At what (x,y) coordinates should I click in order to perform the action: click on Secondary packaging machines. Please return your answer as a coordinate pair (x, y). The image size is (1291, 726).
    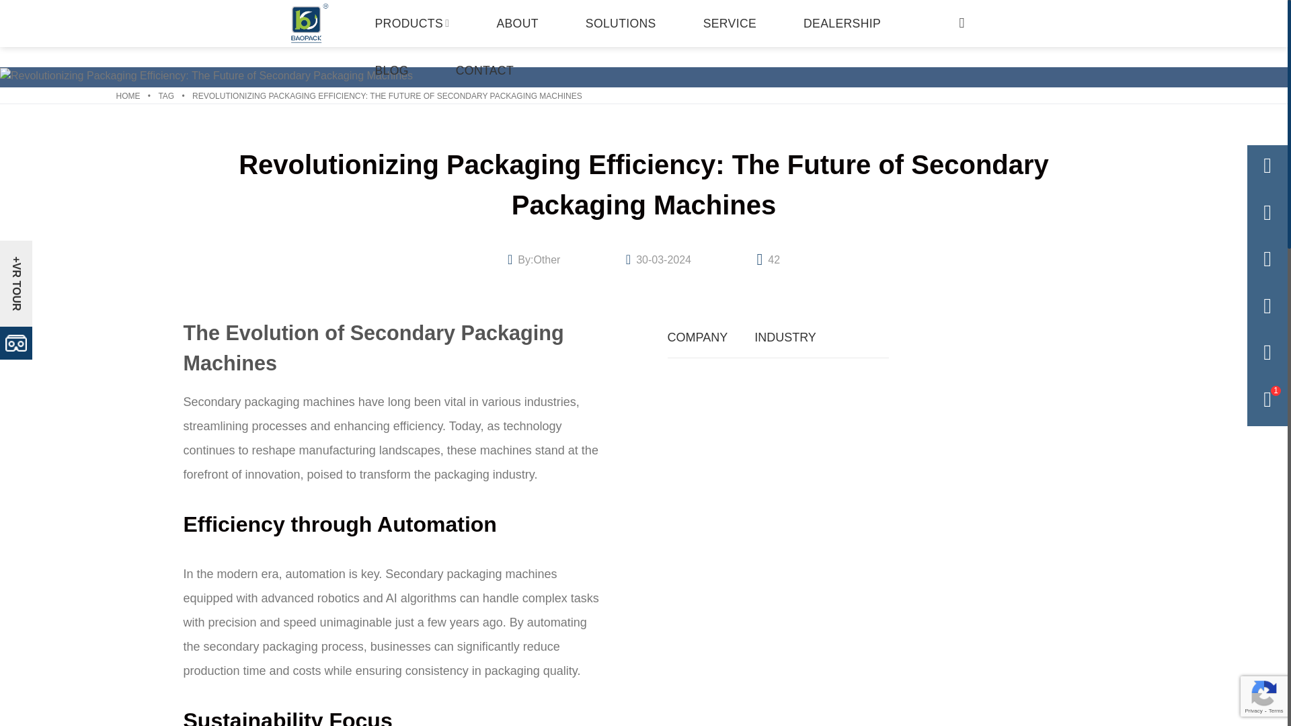
    Looking at the image, I should click on (268, 402).